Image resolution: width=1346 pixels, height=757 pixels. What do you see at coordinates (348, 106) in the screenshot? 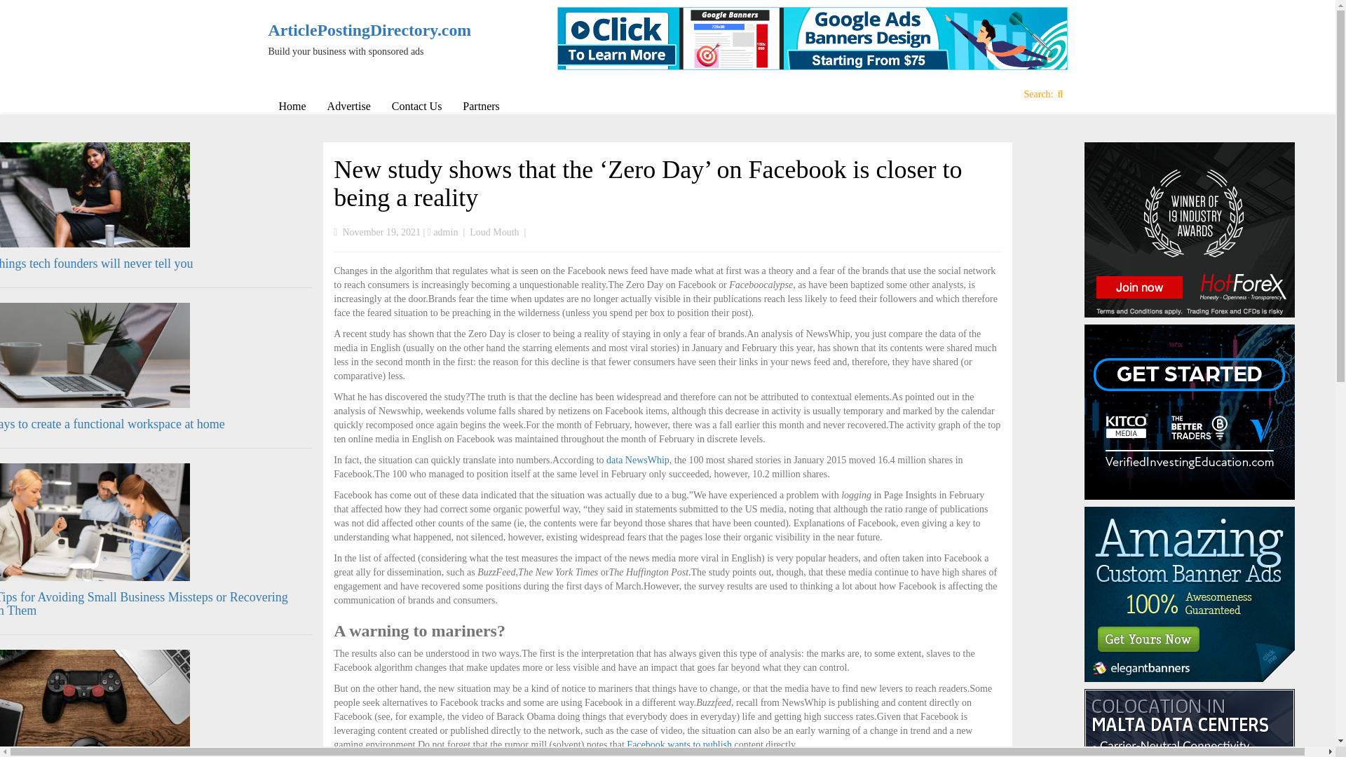
I see `Advertise` at bounding box center [348, 106].